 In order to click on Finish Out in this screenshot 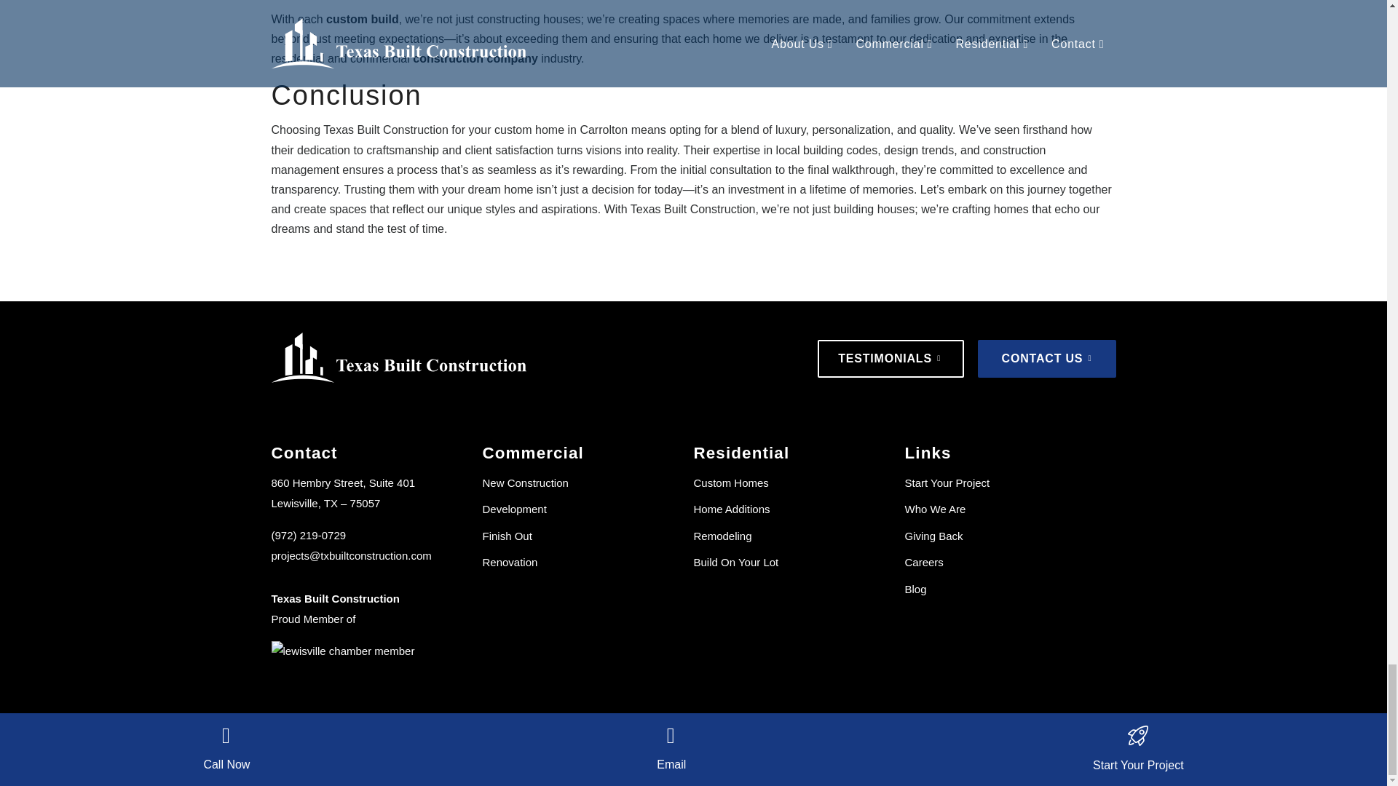, I will do `click(507, 536)`.